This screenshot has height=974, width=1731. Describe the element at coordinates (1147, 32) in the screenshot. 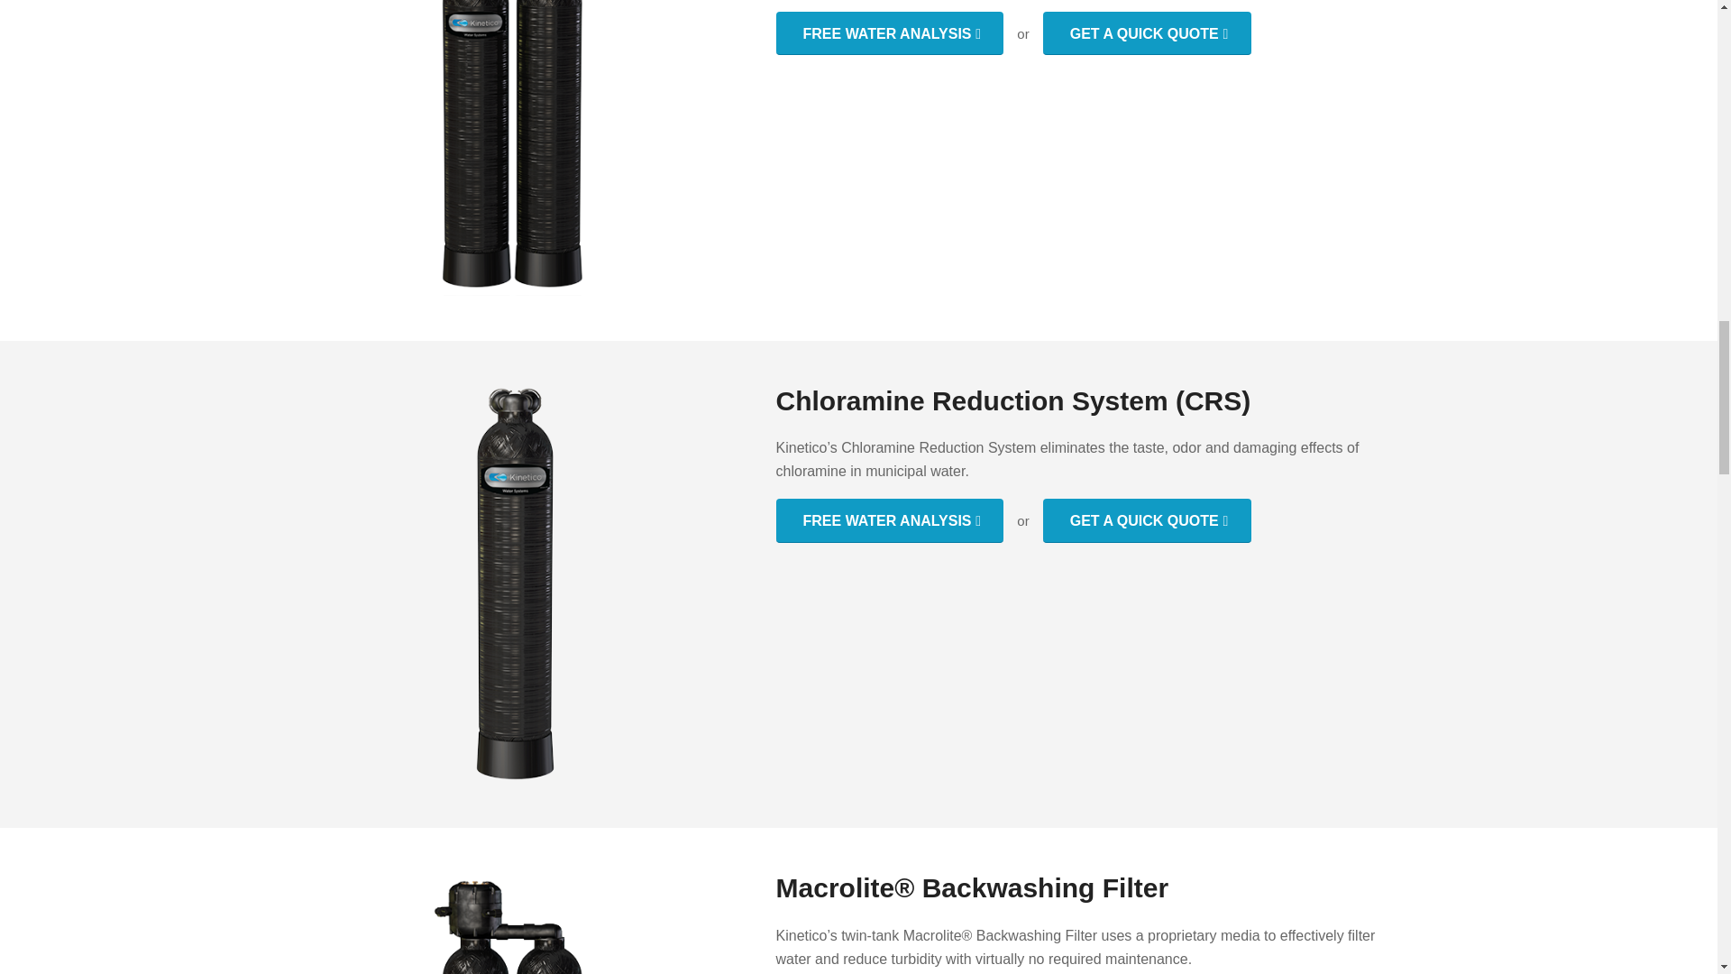

I see `GET A QUICK QUOTE` at that location.